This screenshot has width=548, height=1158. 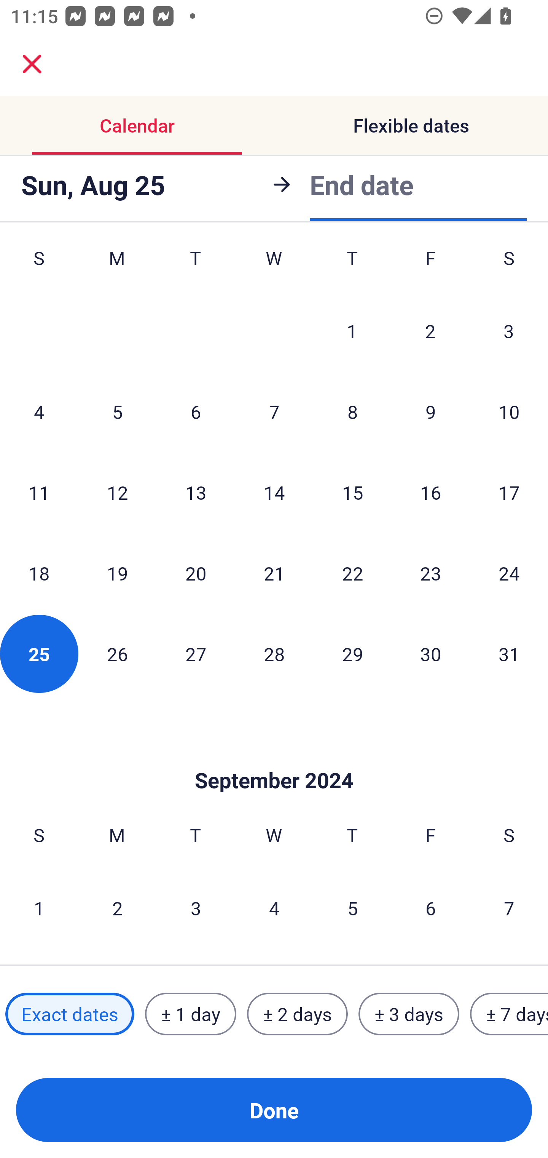 What do you see at coordinates (352, 573) in the screenshot?
I see `22 Thursday, August 22, 2024` at bounding box center [352, 573].